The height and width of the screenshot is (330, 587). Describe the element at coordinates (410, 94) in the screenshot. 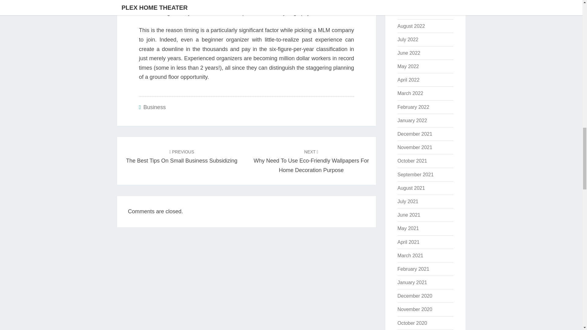

I see `March 2022` at that location.